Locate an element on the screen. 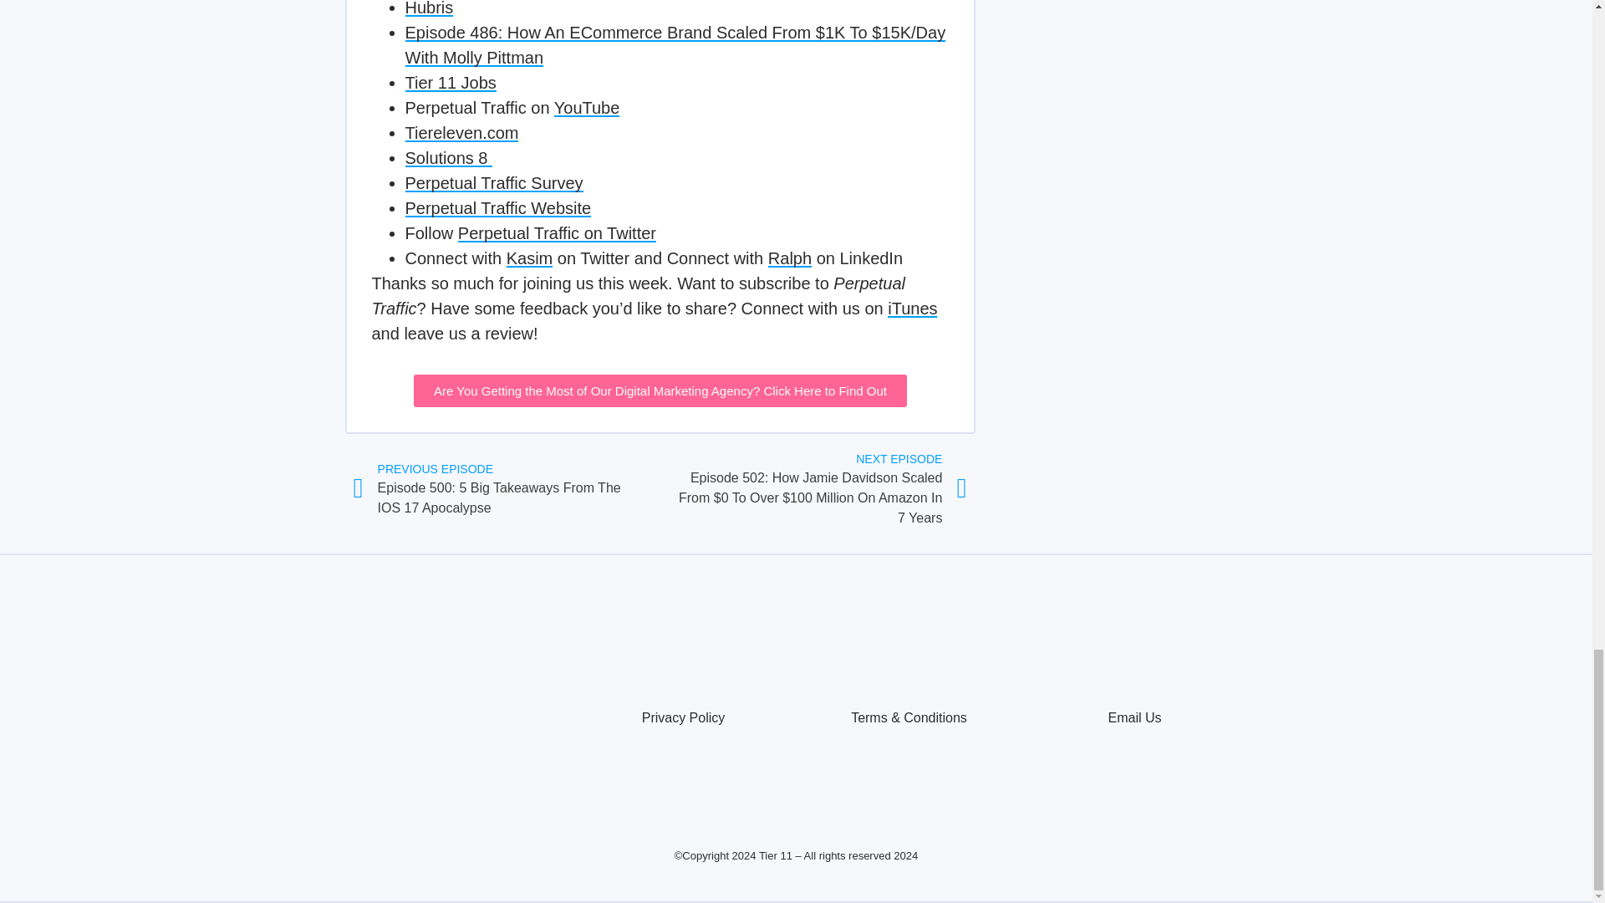 This screenshot has height=903, width=1605. Hubris is located at coordinates (428, 8).